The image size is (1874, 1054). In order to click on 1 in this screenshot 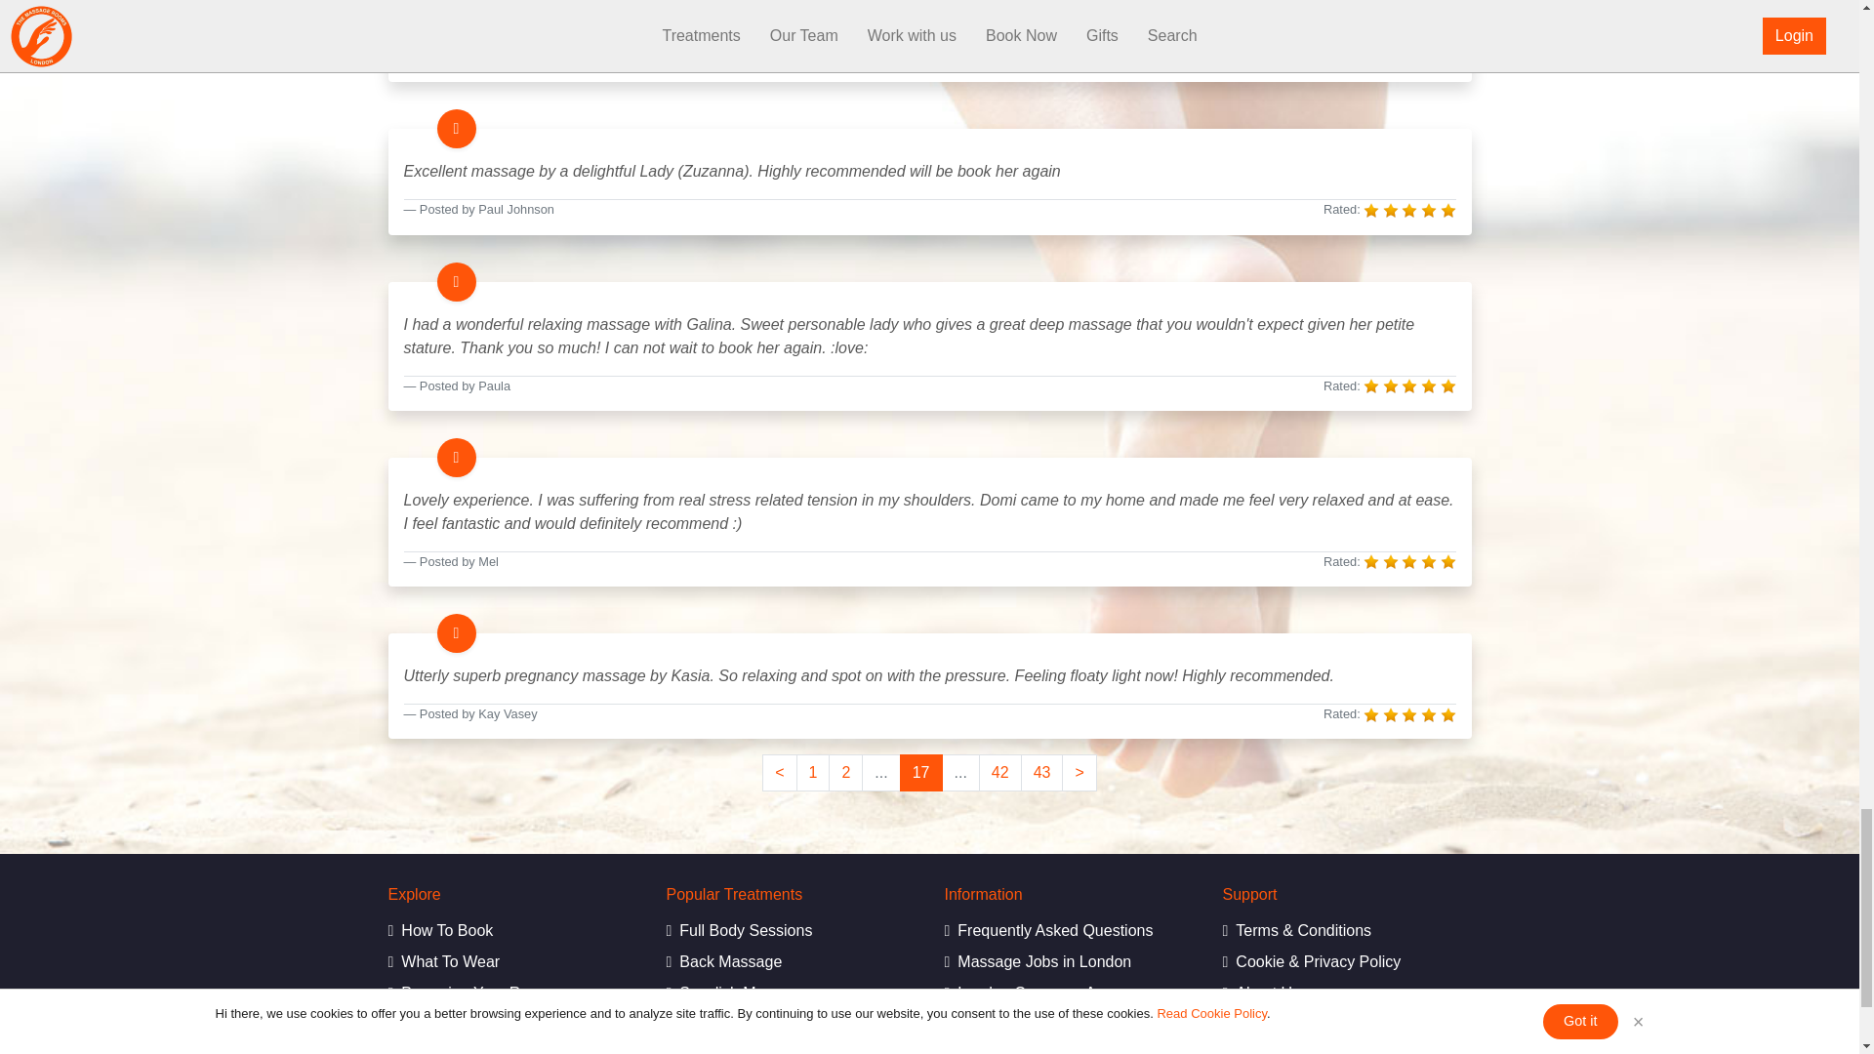, I will do `click(813, 773)`.